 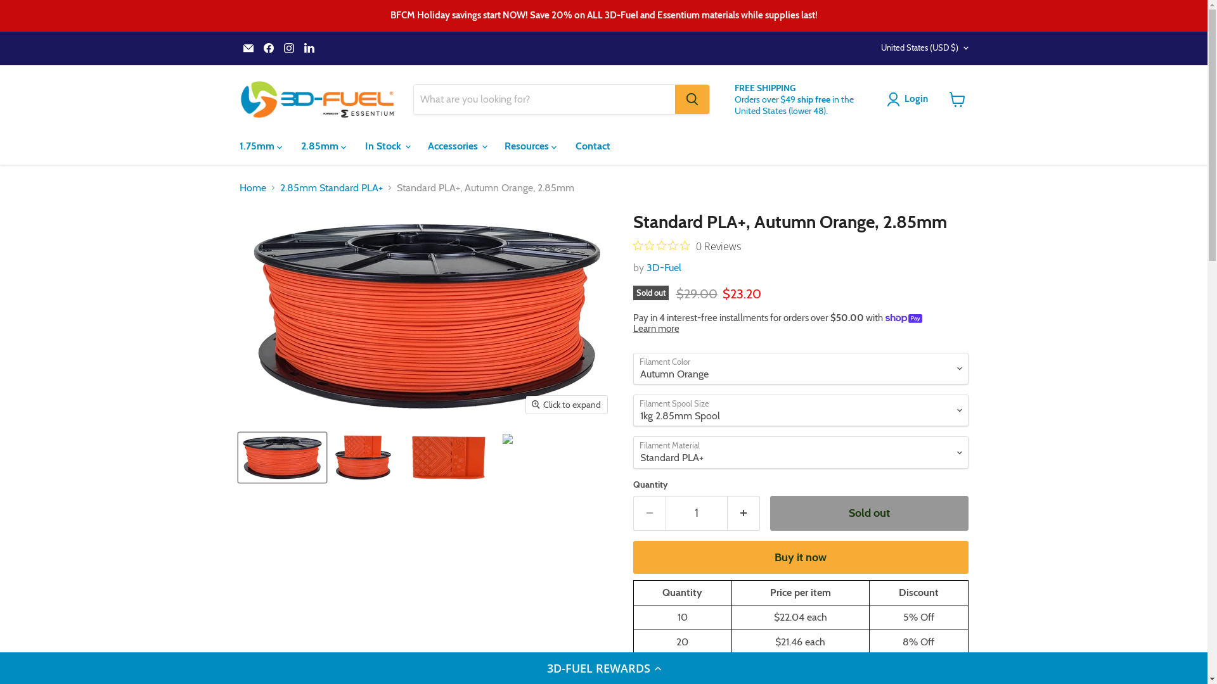 I want to click on Buy it now, so click(x=800, y=557).